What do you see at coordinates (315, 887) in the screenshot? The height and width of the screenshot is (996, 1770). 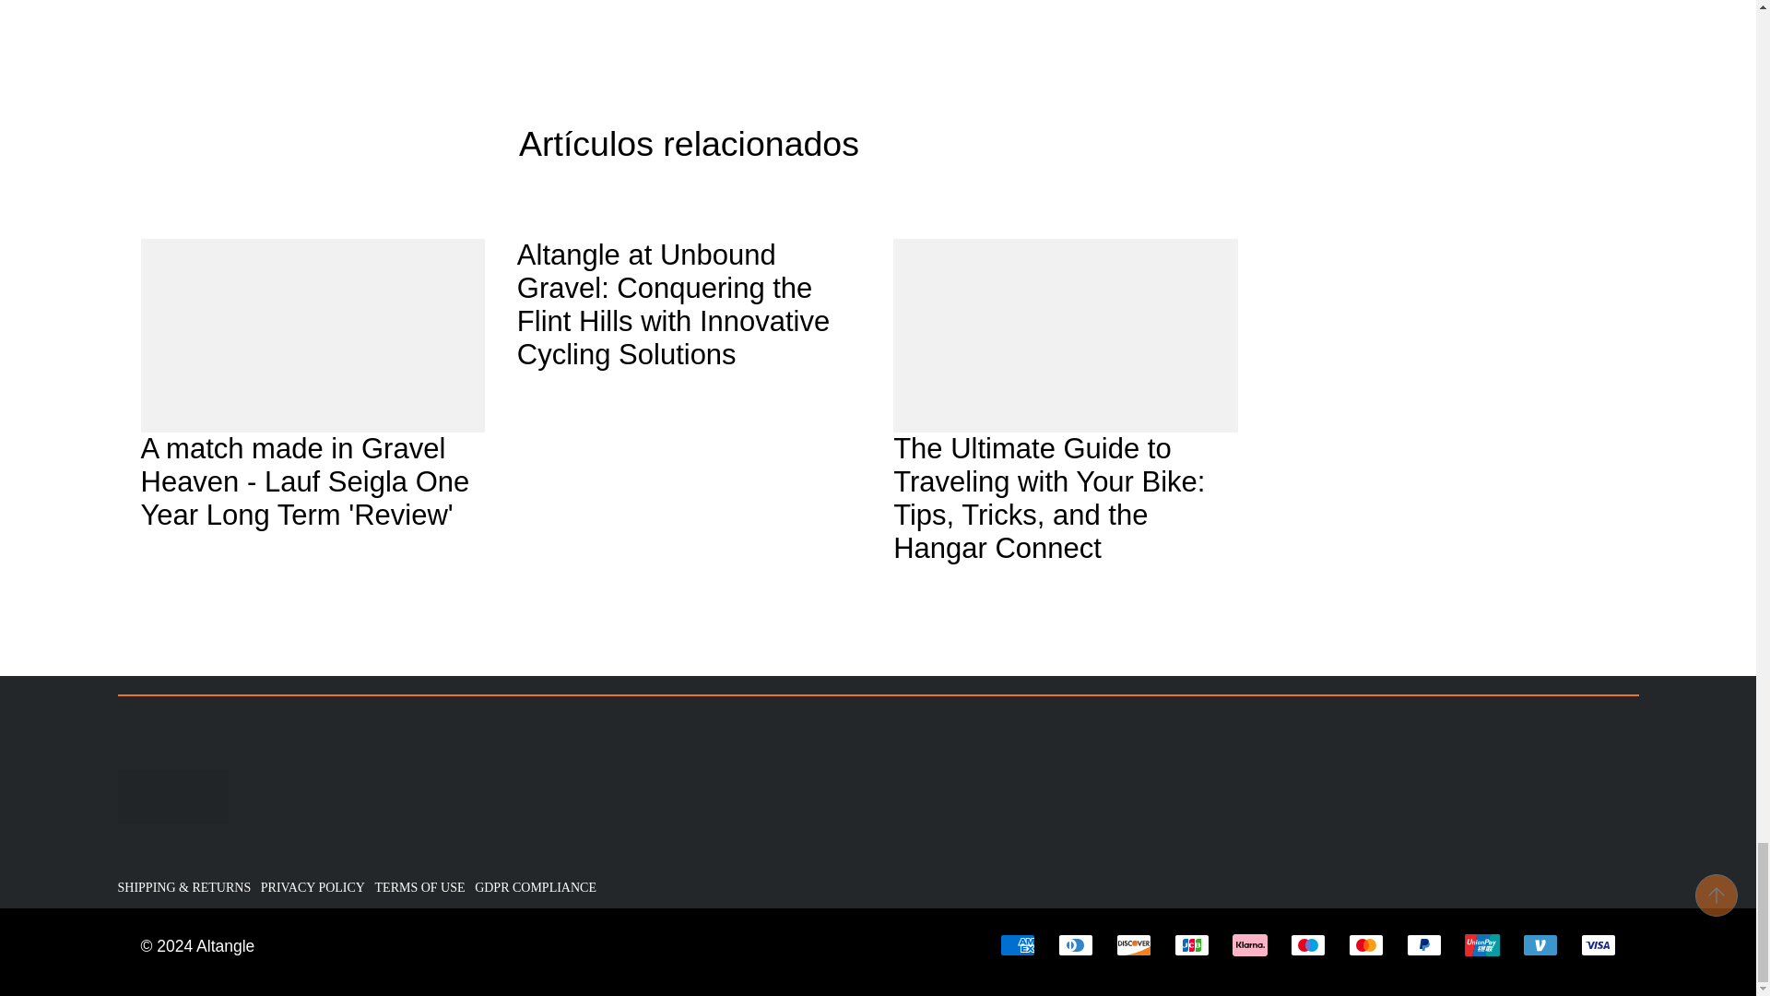 I see `Privacy Policy` at bounding box center [315, 887].